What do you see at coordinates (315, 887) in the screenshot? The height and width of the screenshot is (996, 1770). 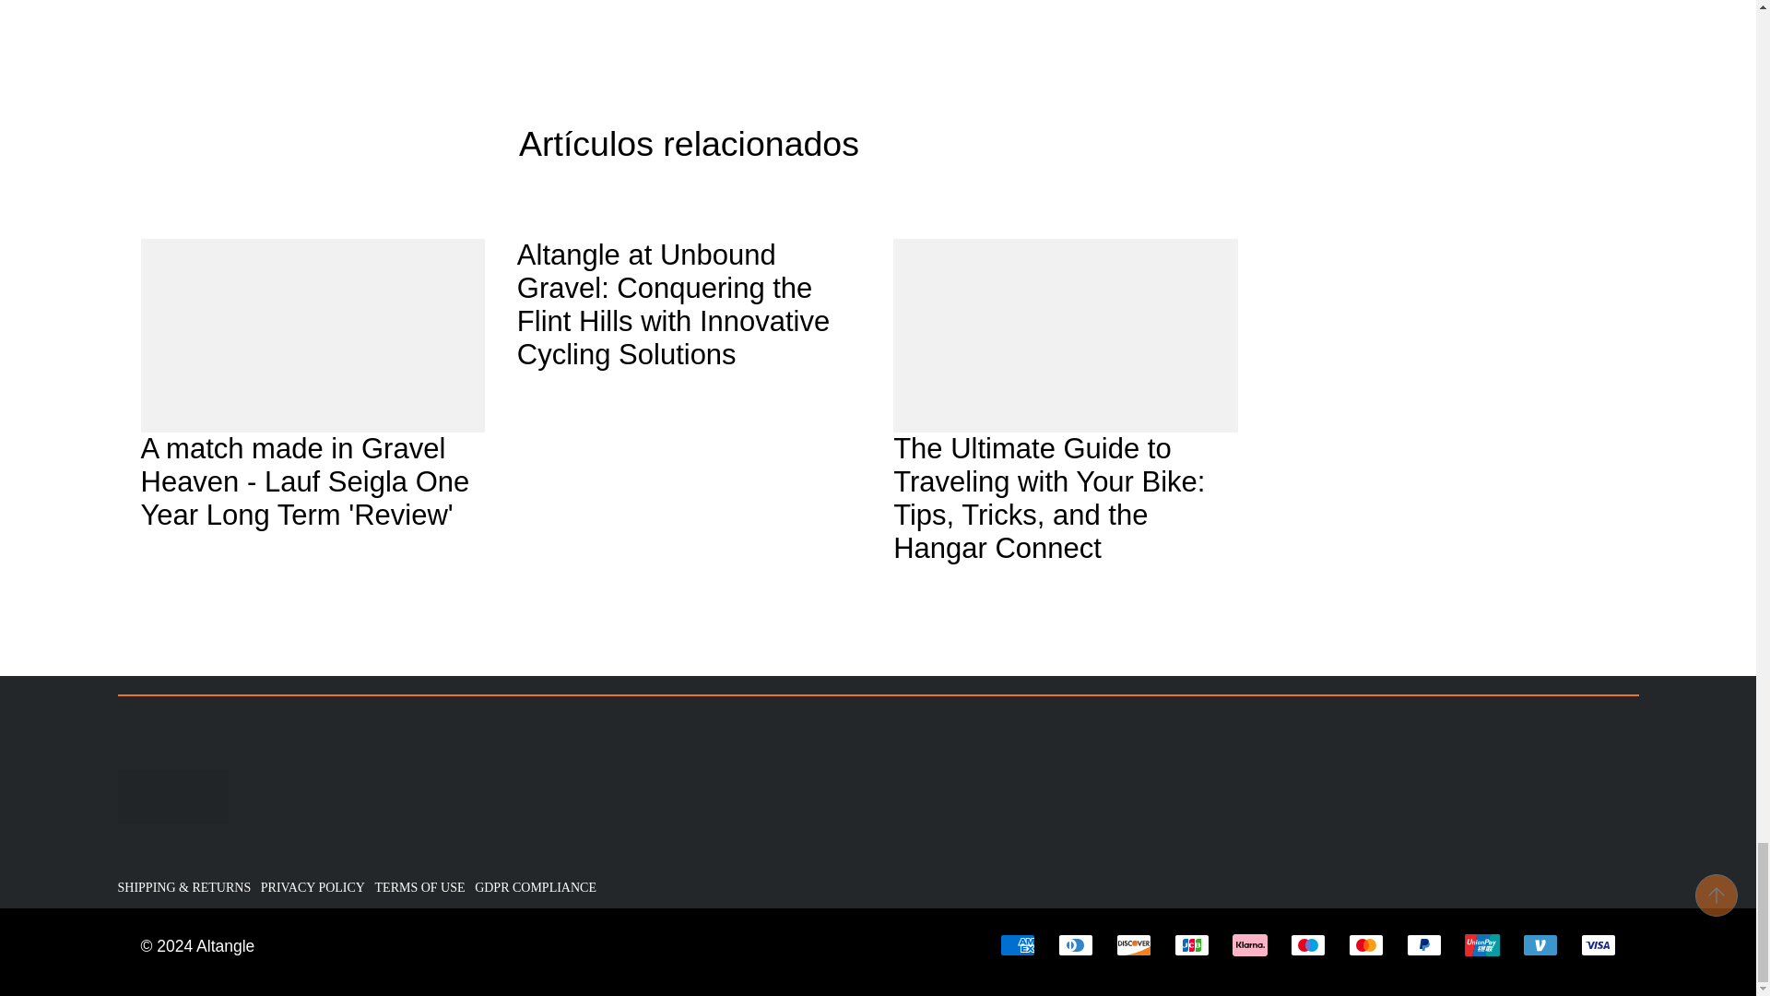 I see `Privacy Policy` at bounding box center [315, 887].